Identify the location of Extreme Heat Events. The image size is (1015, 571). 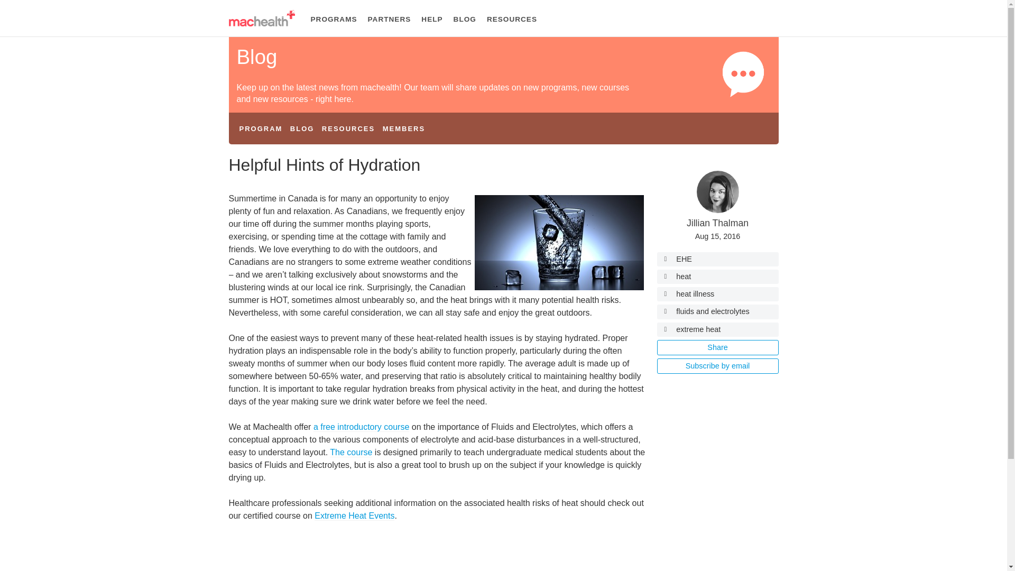
(354, 515).